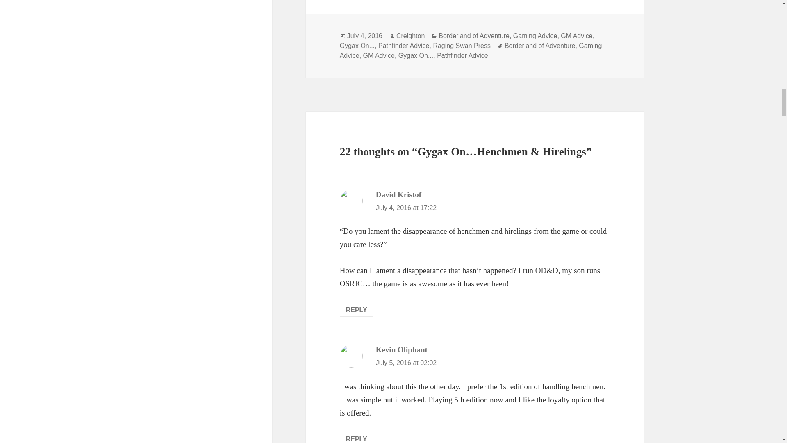 This screenshot has width=787, height=443. Describe the element at coordinates (462, 56) in the screenshot. I see `Pathfinder Advice` at that location.